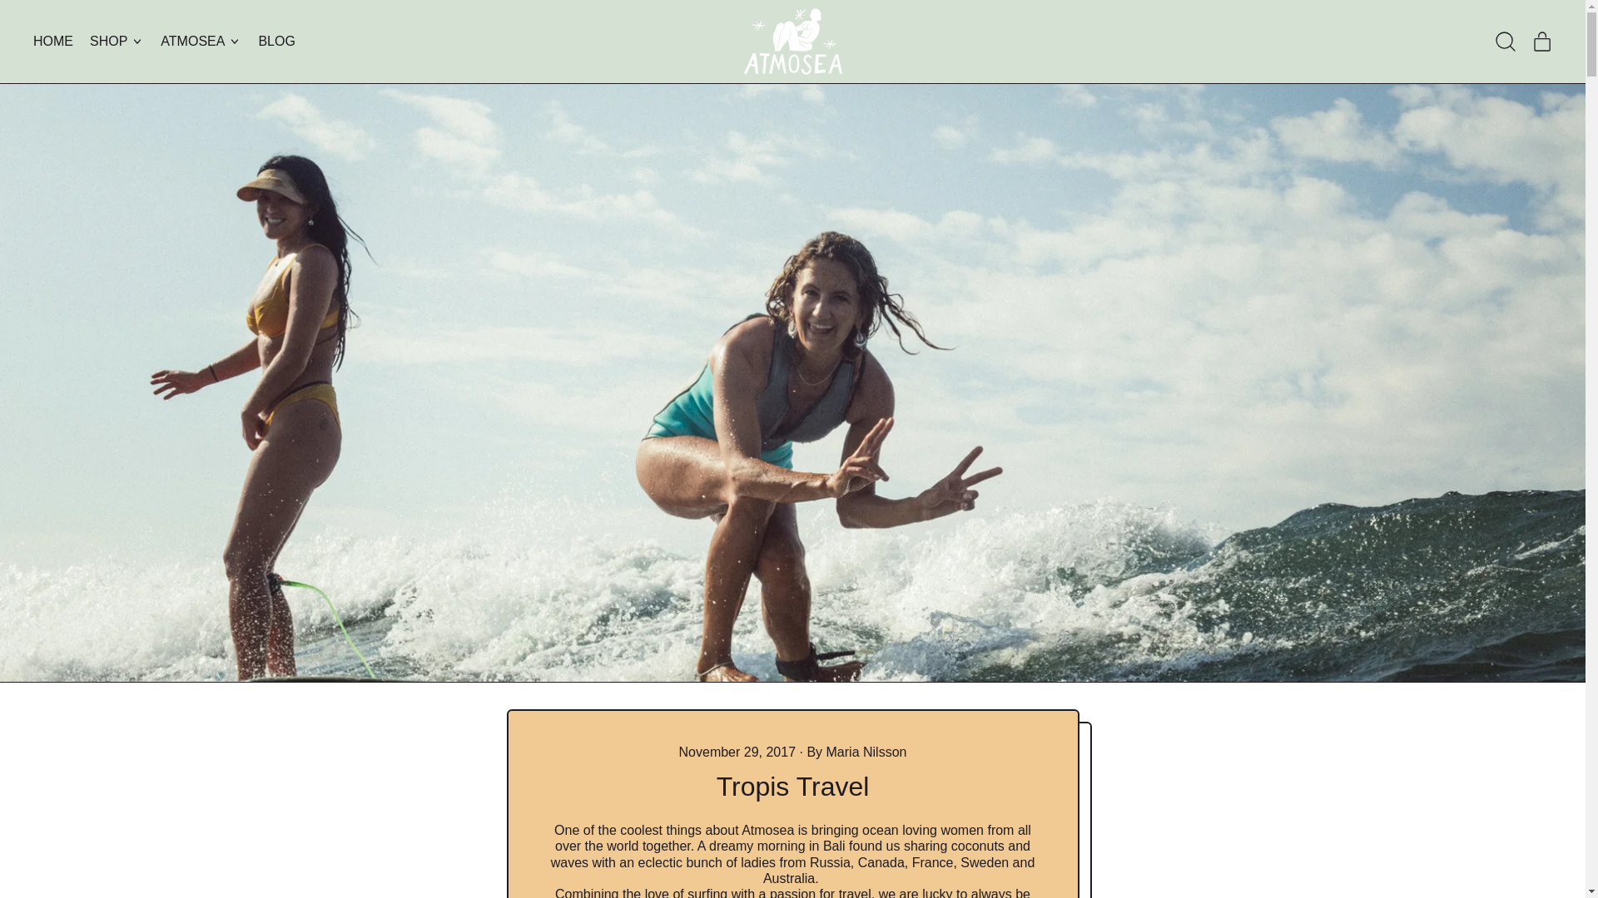 The height and width of the screenshot is (898, 1598). I want to click on ATMOSEA, so click(53, 41).